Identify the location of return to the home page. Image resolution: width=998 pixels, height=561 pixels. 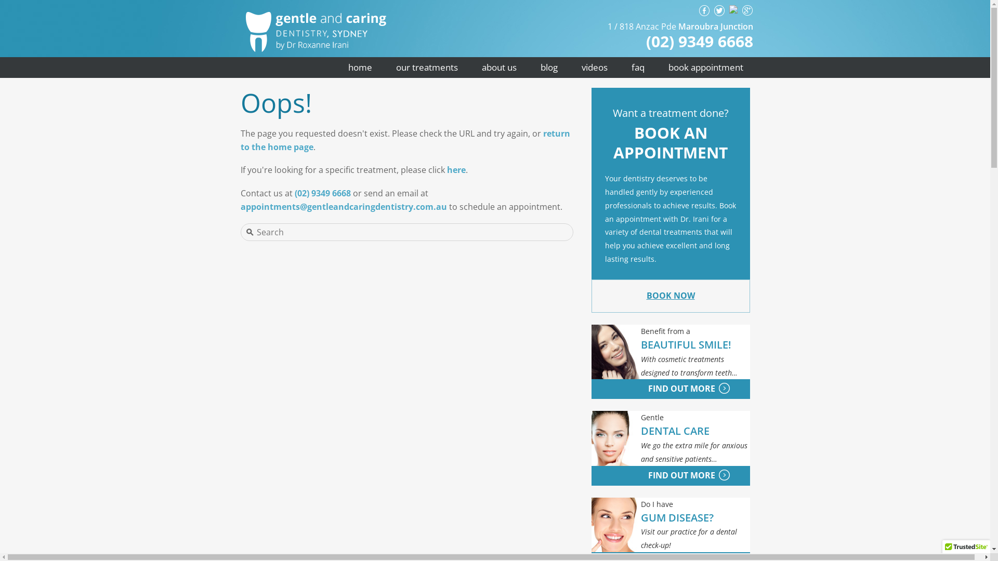
(405, 140).